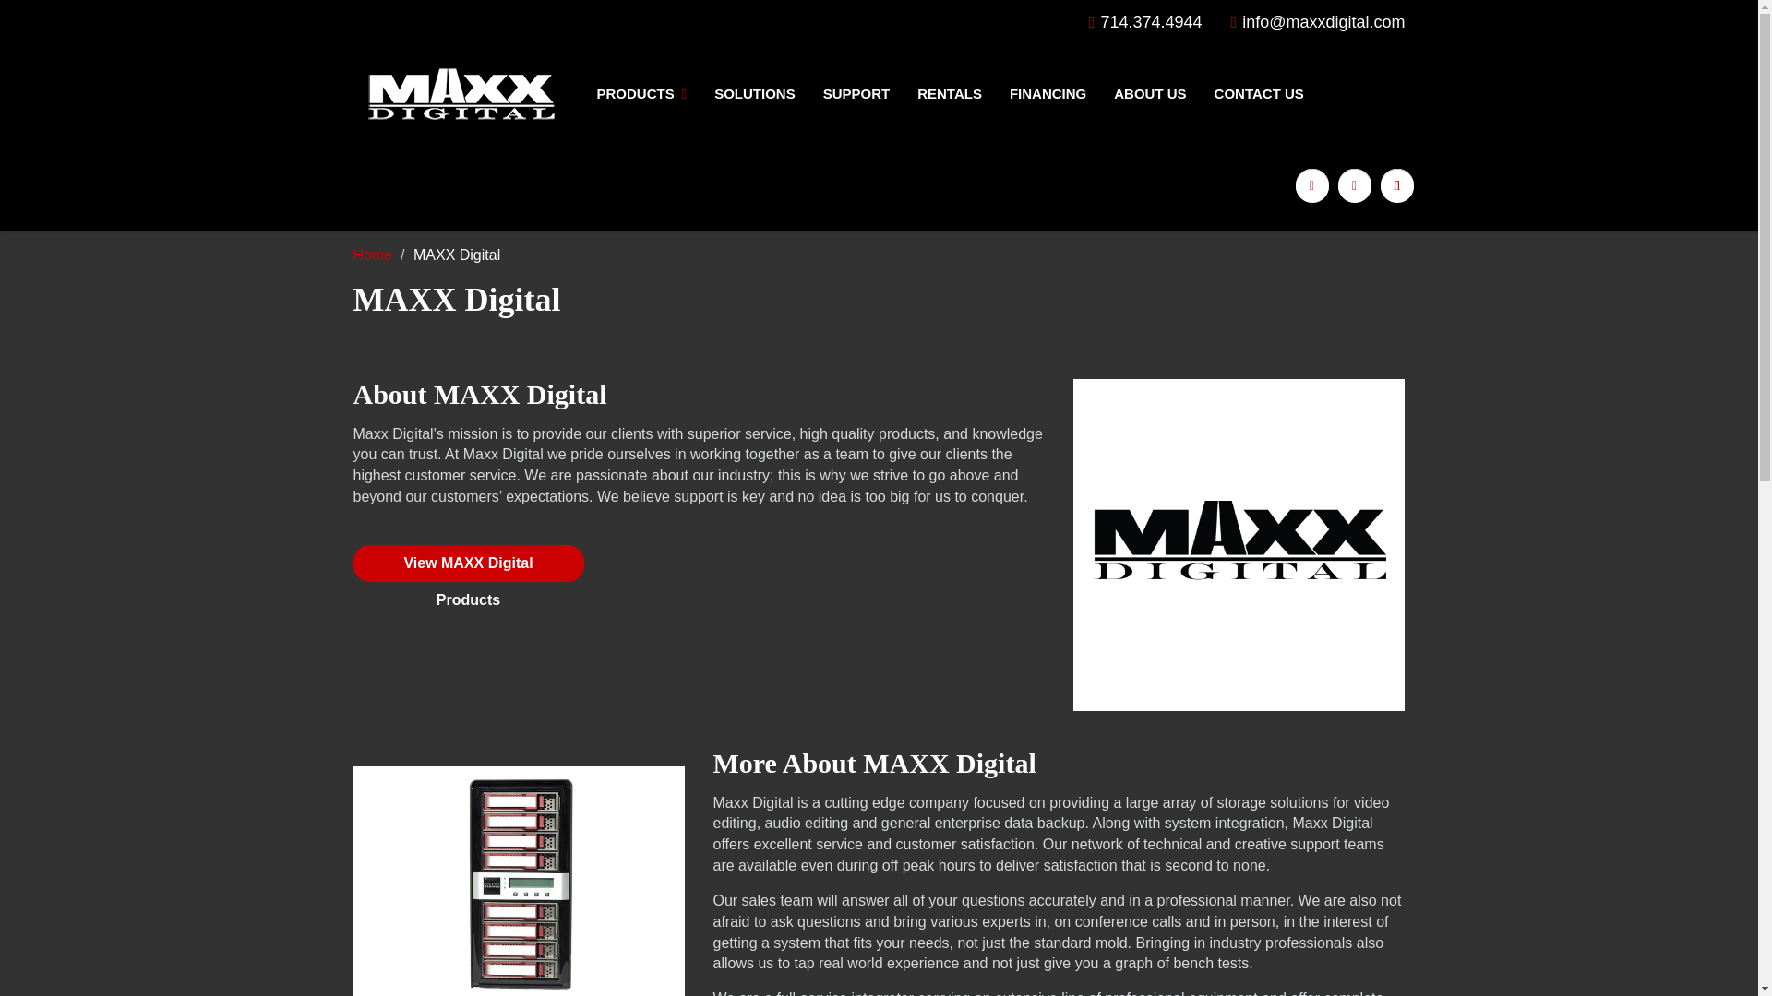 This screenshot has height=996, width=1772. Describe the element at coordinates (755, 94) in the screenshot. I see `SOLUTIONS` at that location.